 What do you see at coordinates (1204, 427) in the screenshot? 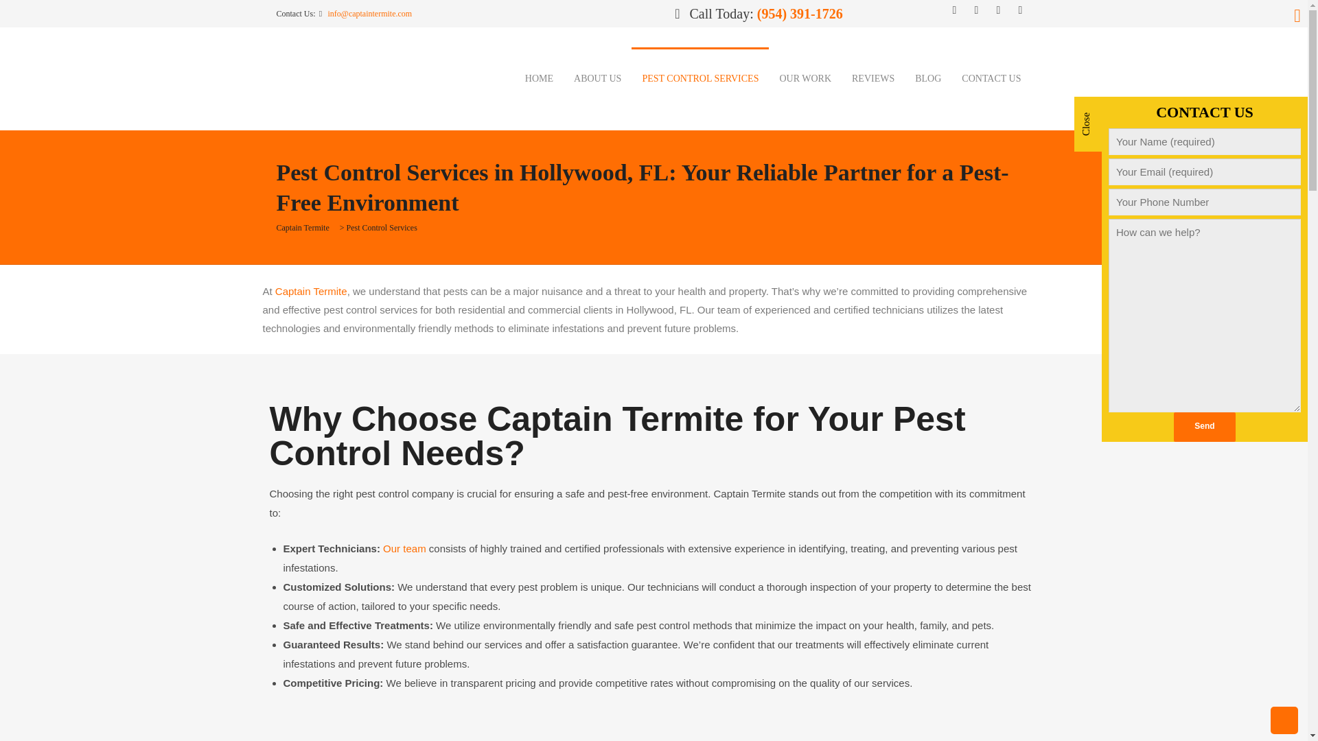
I see `Send` at bounding box center [1204, 427].